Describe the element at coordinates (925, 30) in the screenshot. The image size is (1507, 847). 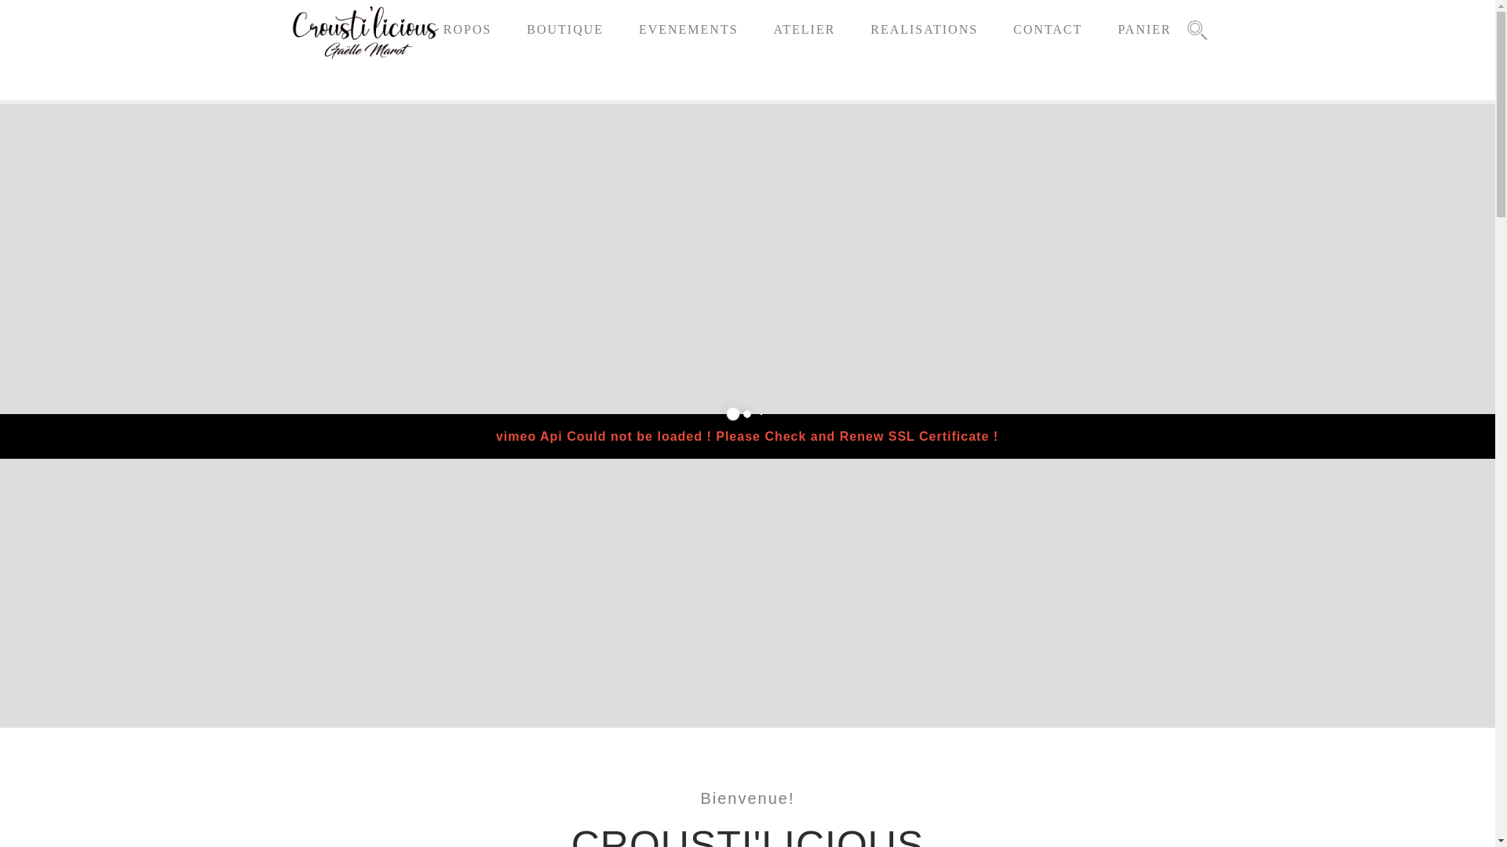
I see `REALISATIONS` at that location.